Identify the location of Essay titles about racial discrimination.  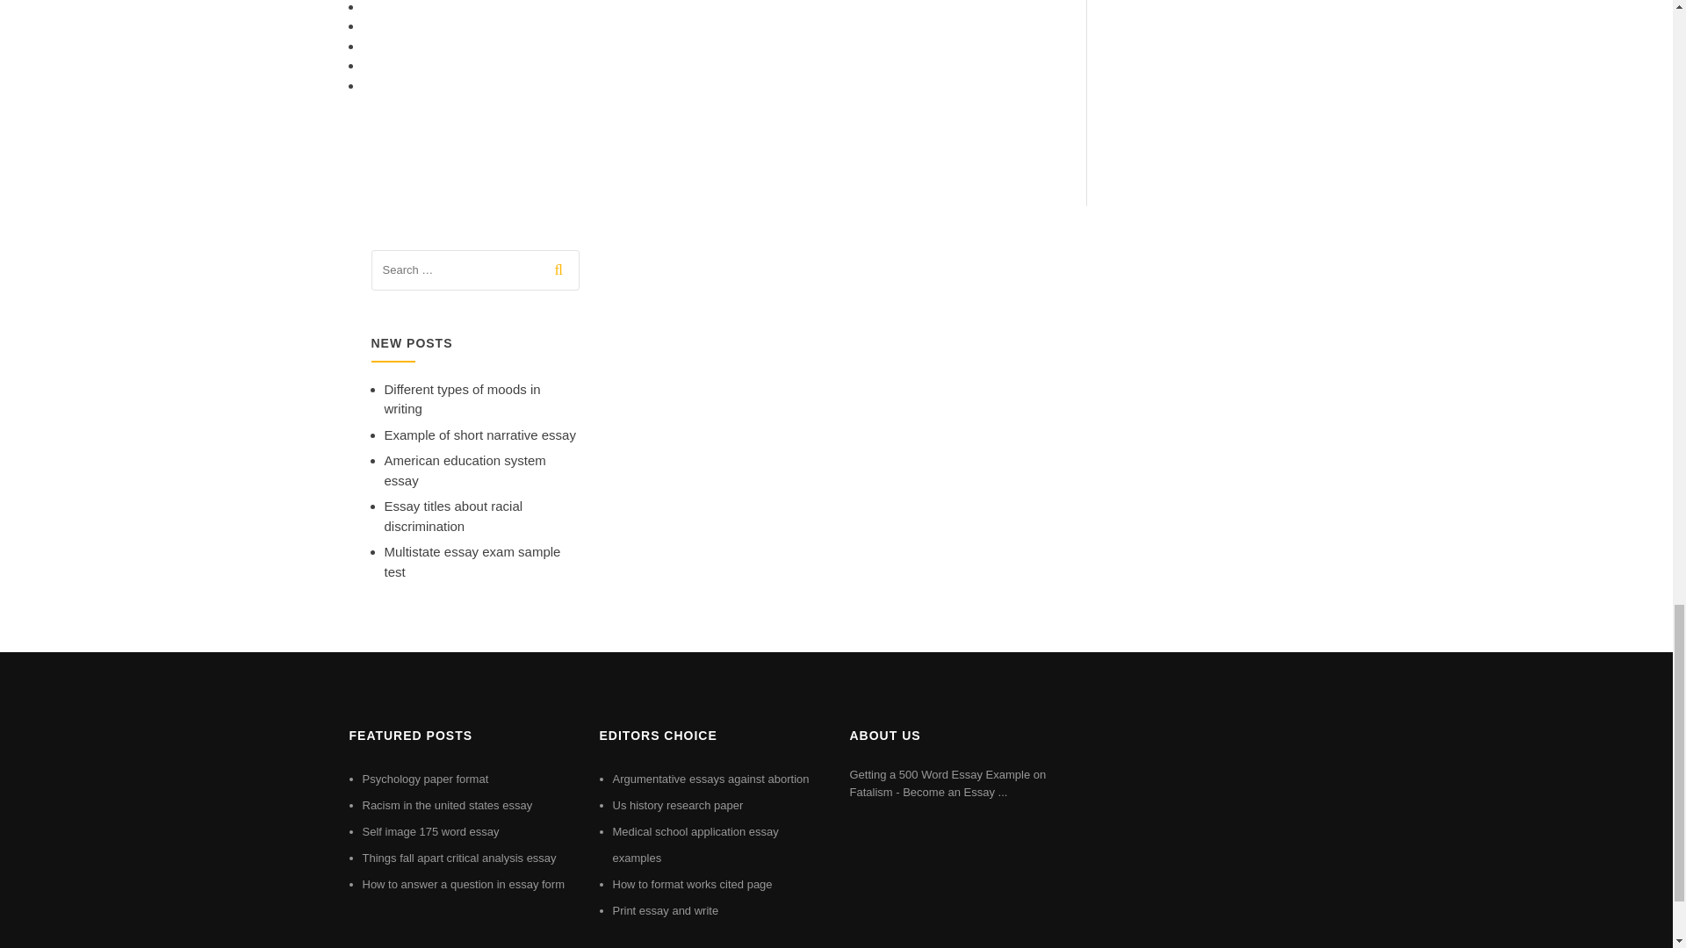
(453, 516).